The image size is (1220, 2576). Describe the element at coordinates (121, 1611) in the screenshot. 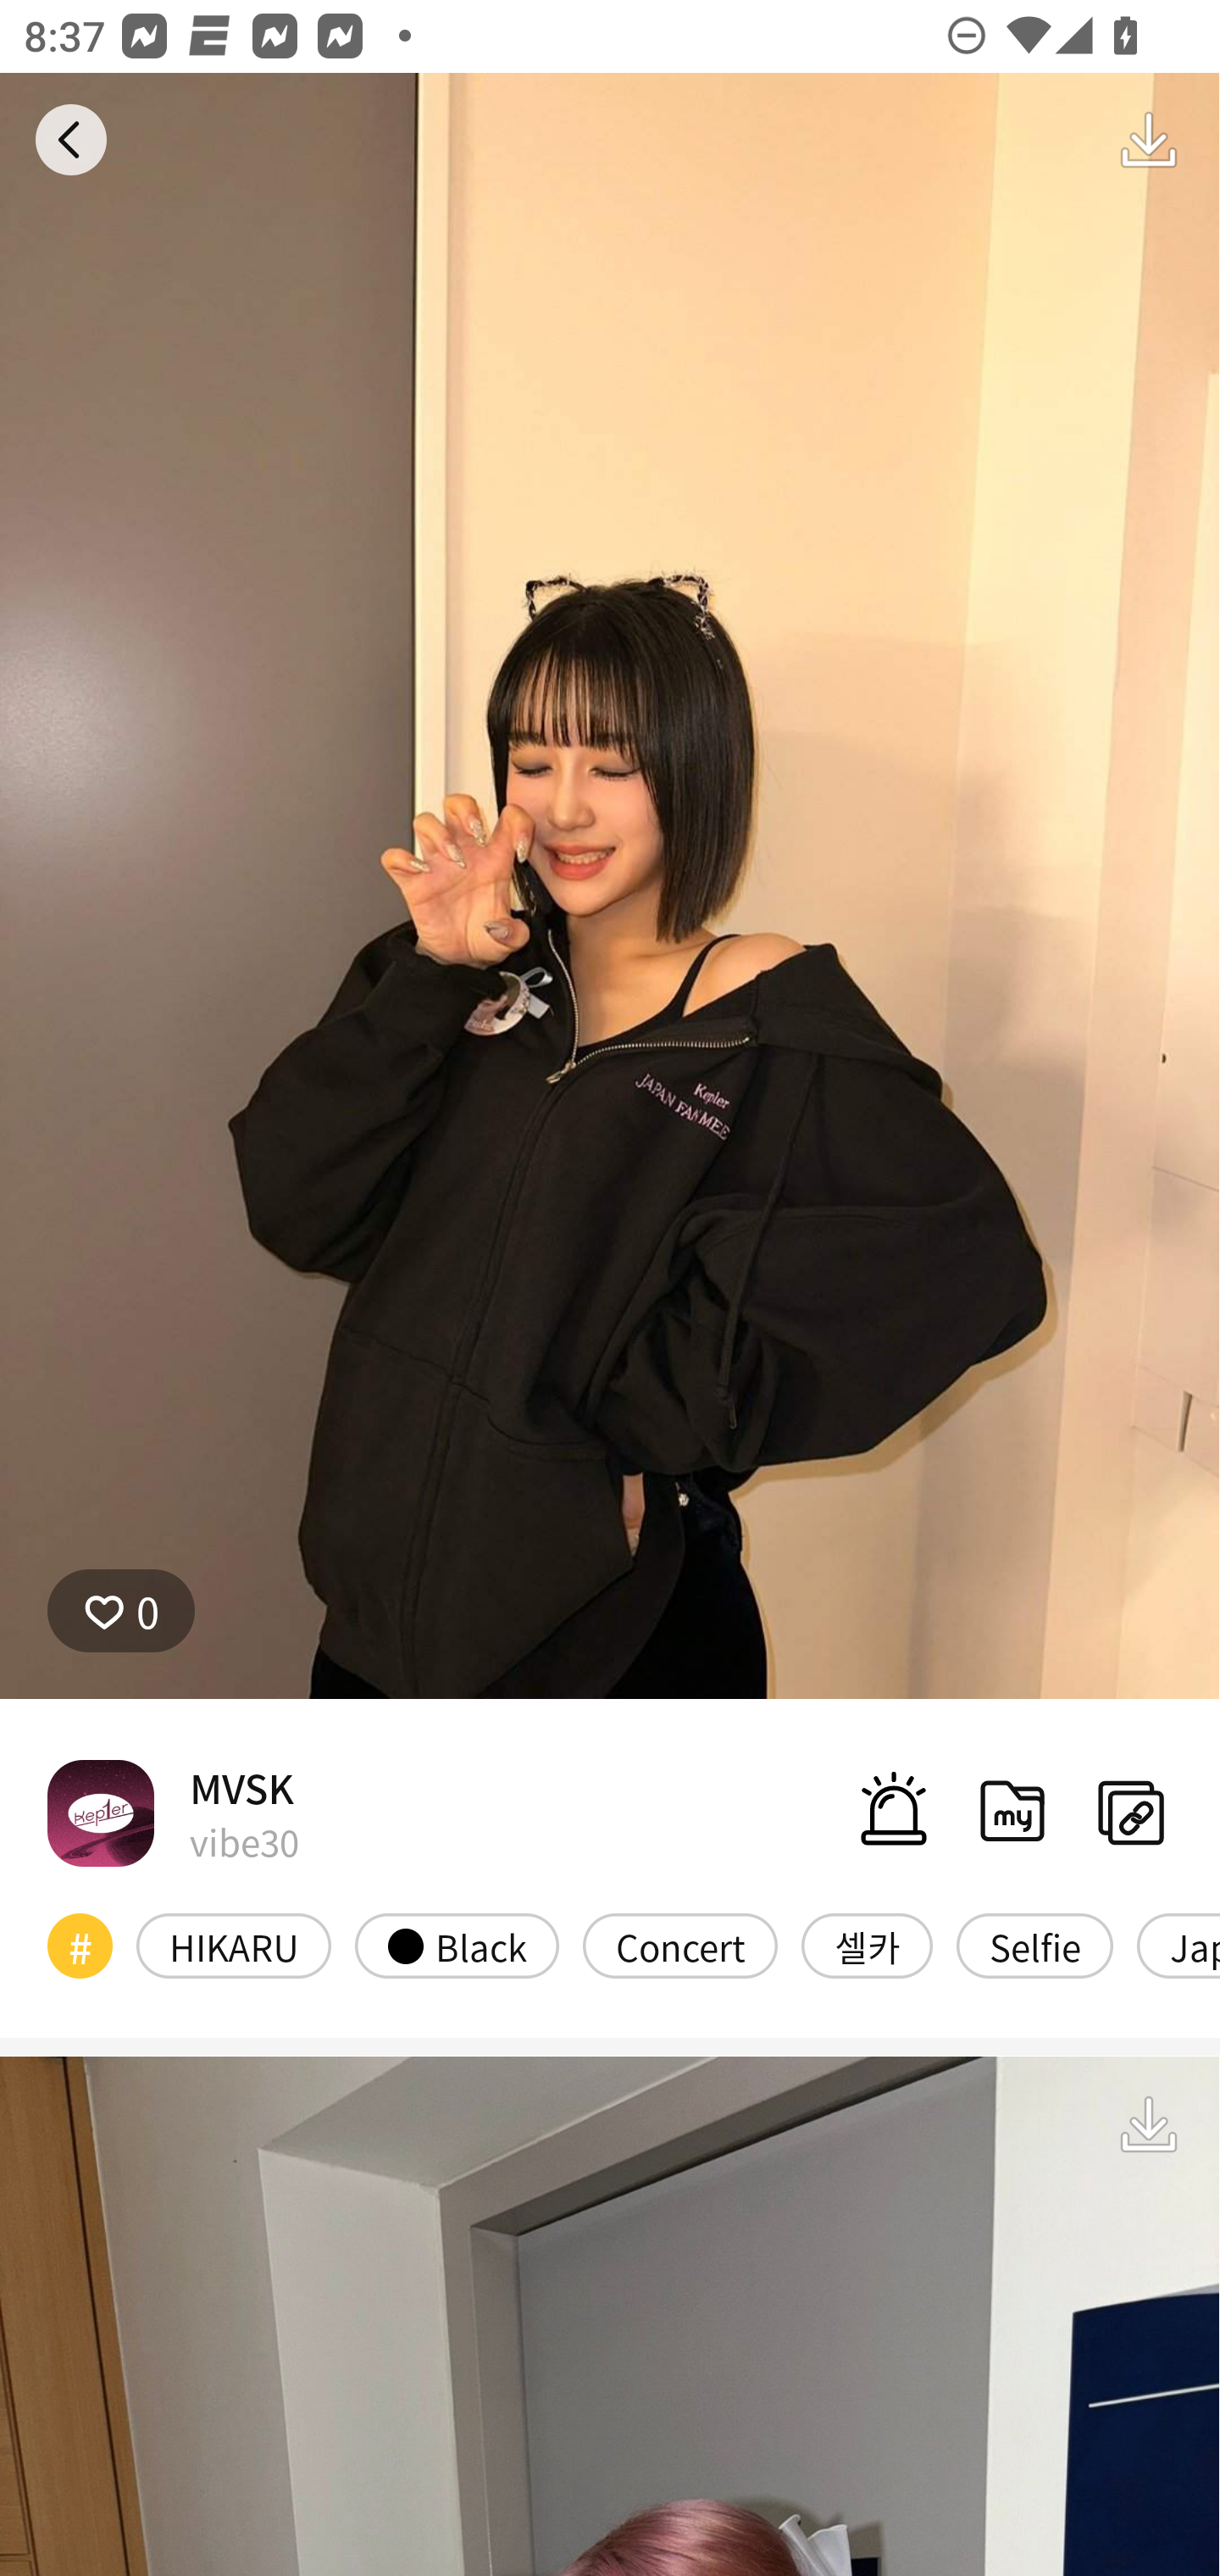

I see `0` at that location.